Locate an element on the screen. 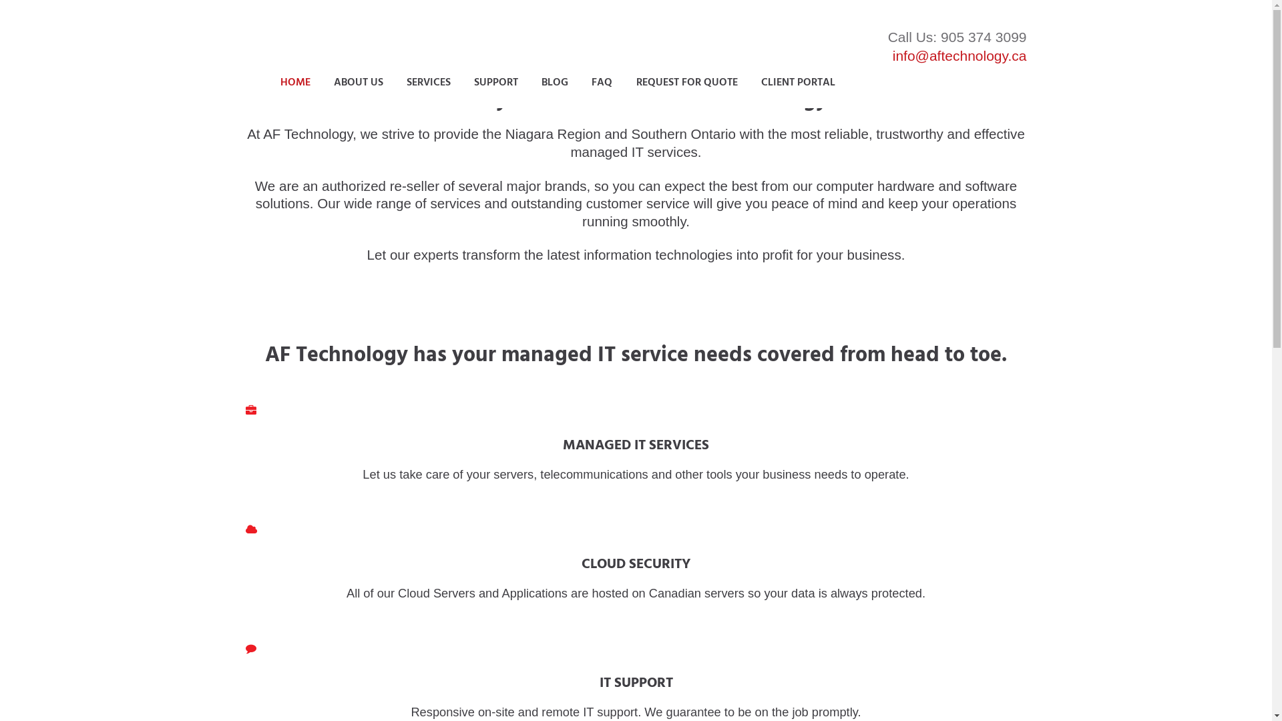 The height and width of the screenshot is (721, 1282). REQUEST FOR QUOTE is located at coordinates (686, 83).